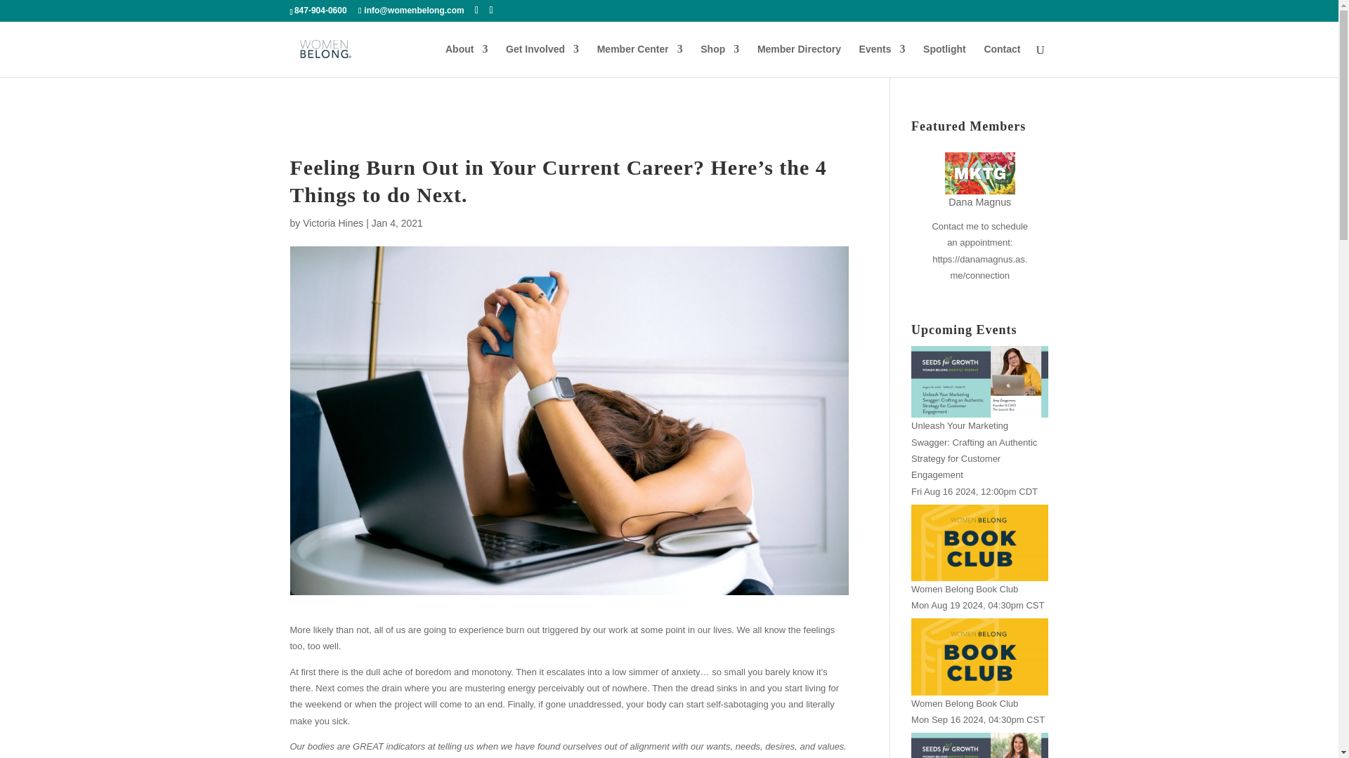 The width and height of the screenshot is (1349, 758). I want to click on Events, so click(882, 60).